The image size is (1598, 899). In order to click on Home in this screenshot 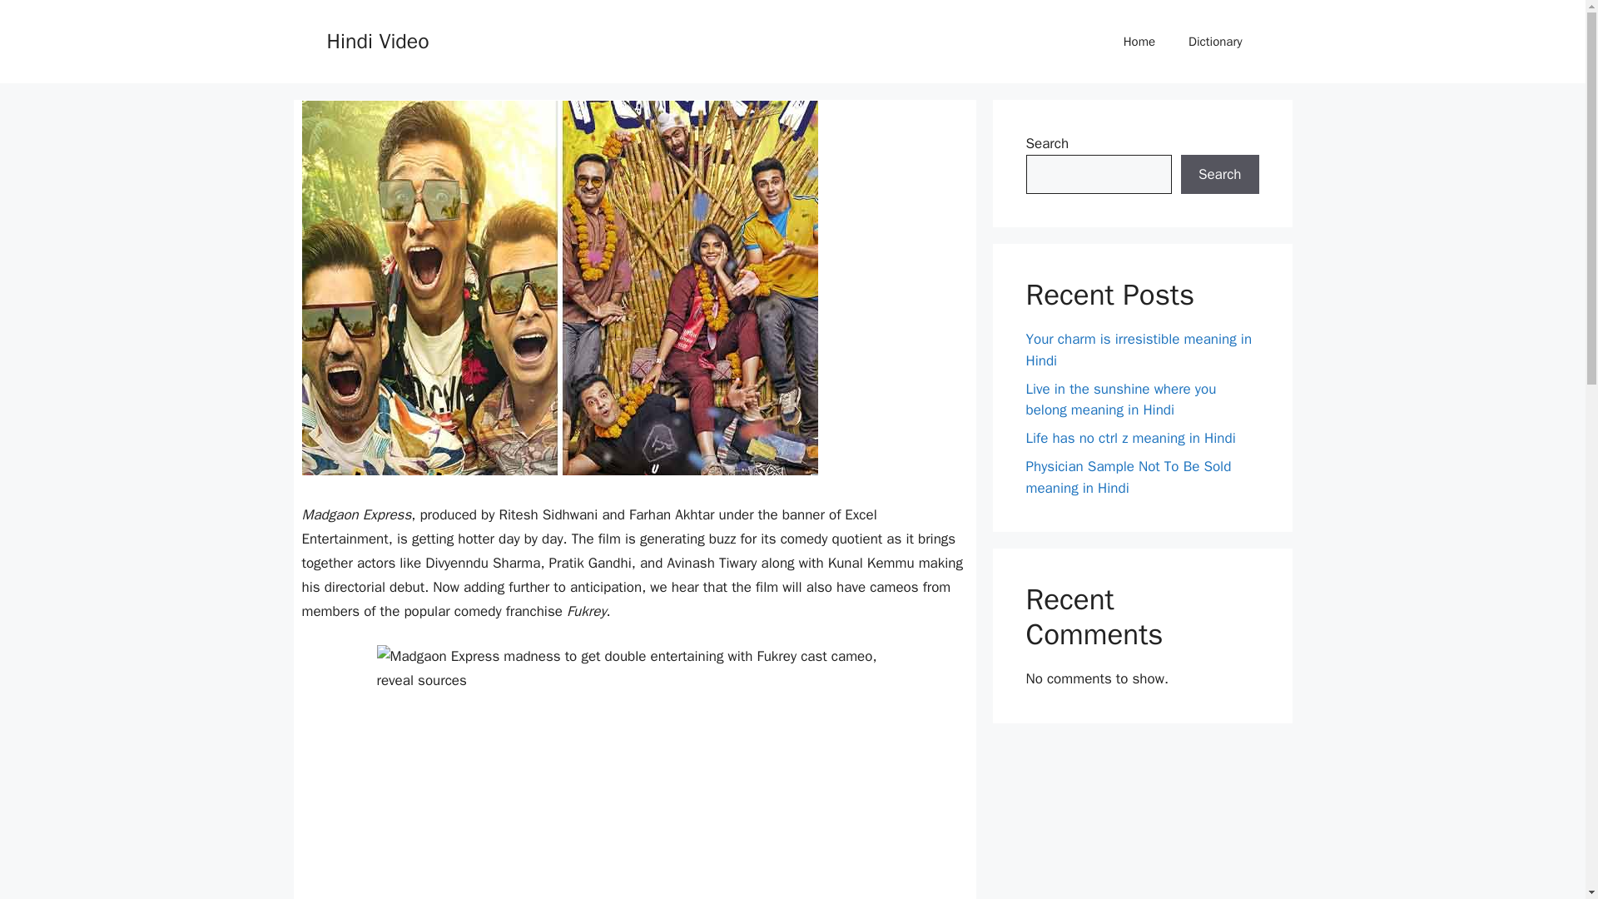, I will do `click(1139, 42)`.